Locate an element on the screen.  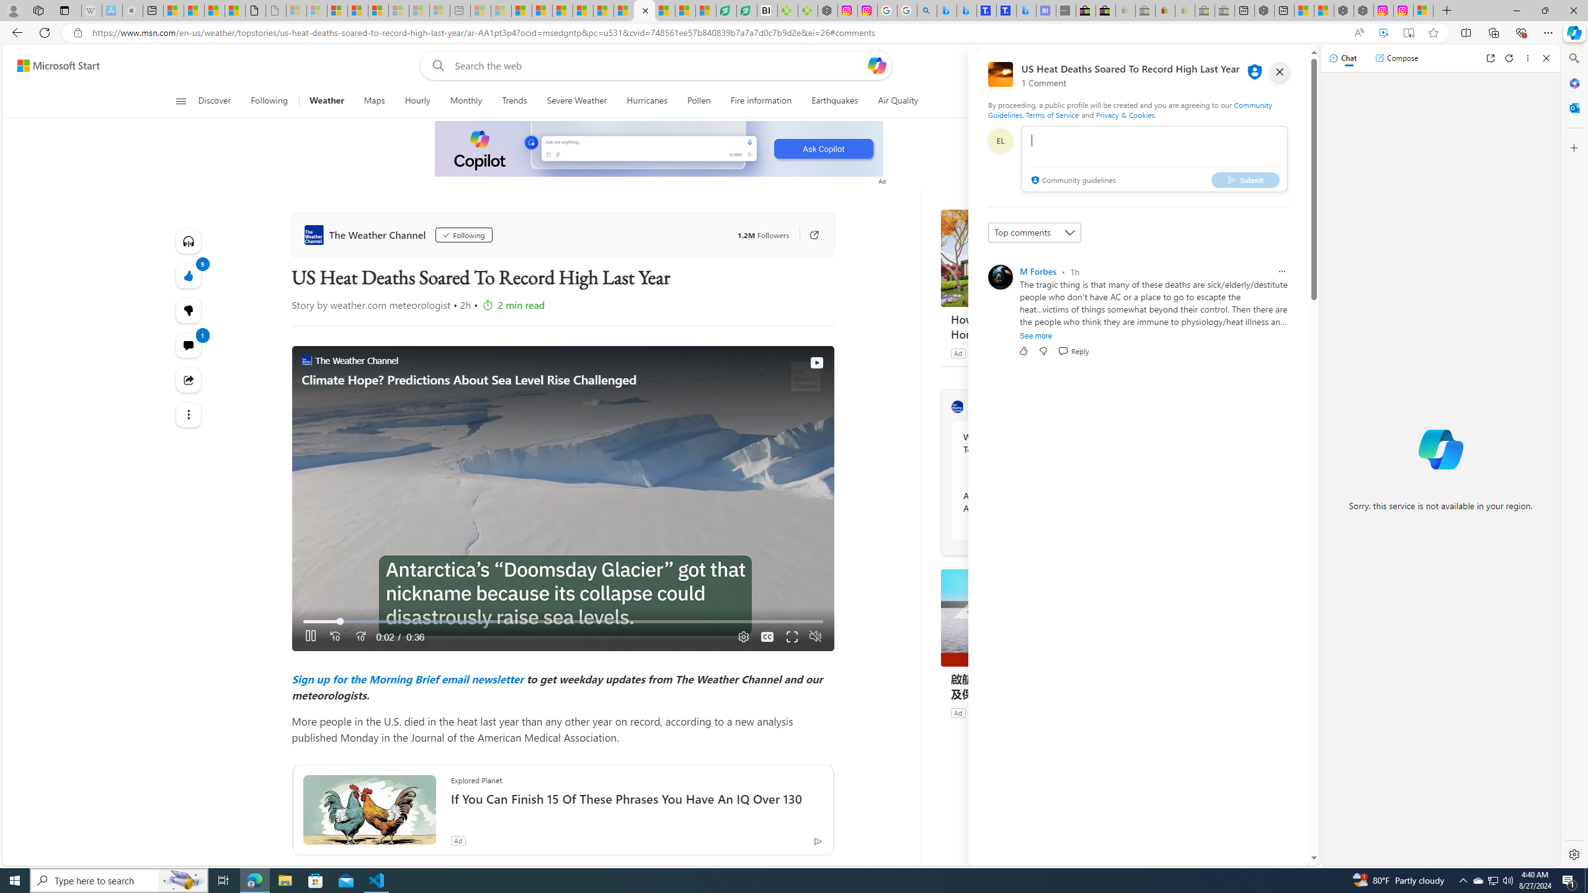
LendingTree - Compare Lenders is located at coordinates (747, 11).